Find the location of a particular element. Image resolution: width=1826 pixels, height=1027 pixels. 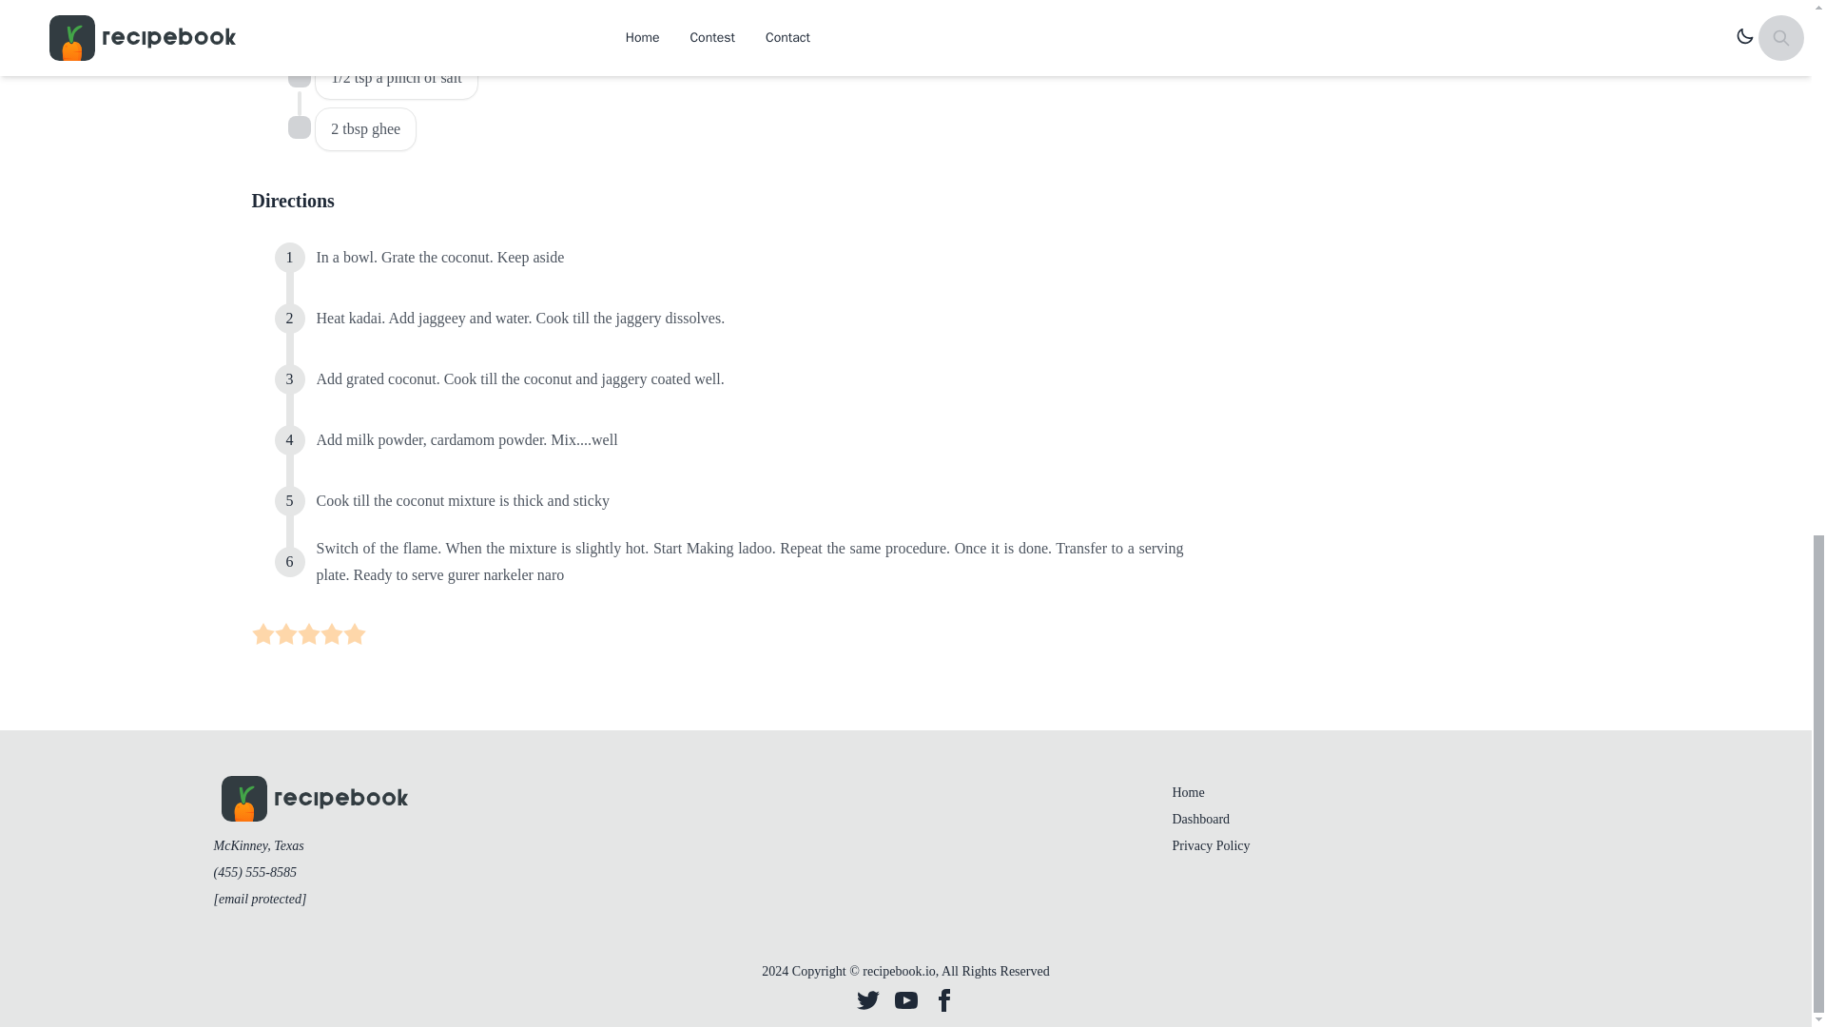

on is located at coordinates (285, 633).